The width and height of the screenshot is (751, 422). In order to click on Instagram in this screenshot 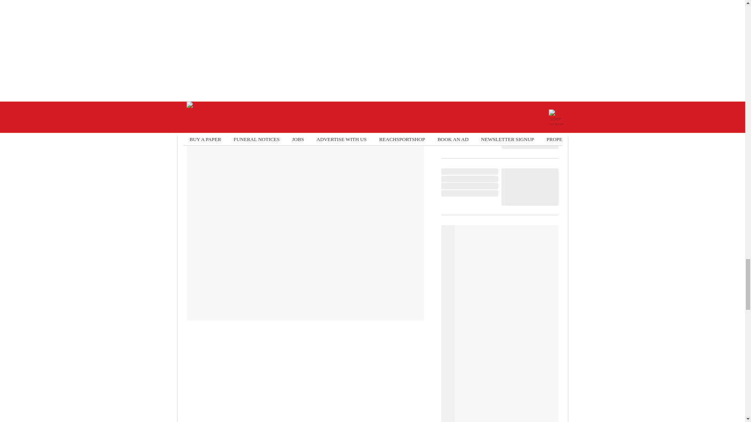, I will do `click(333, 107)`.